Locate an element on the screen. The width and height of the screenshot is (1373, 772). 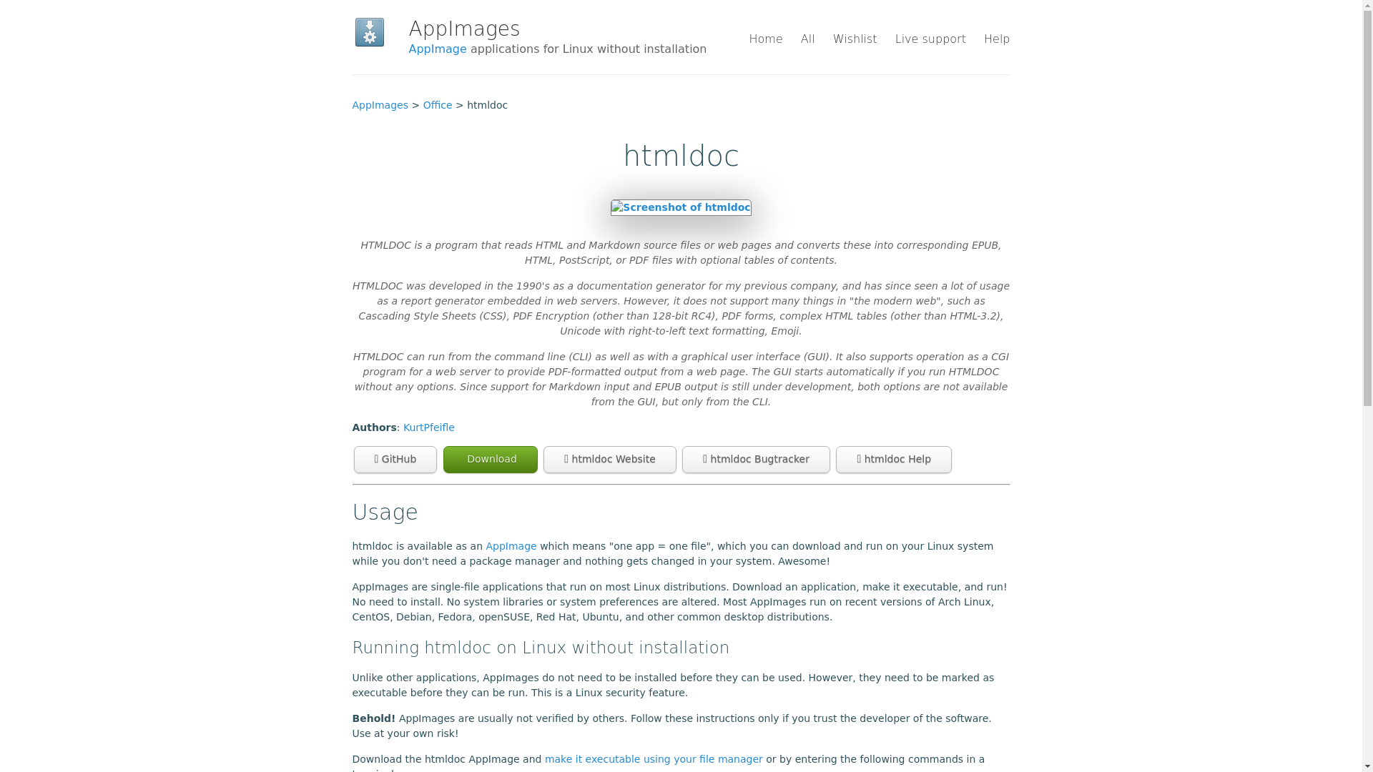
Download is located at coordinates (491, 460).